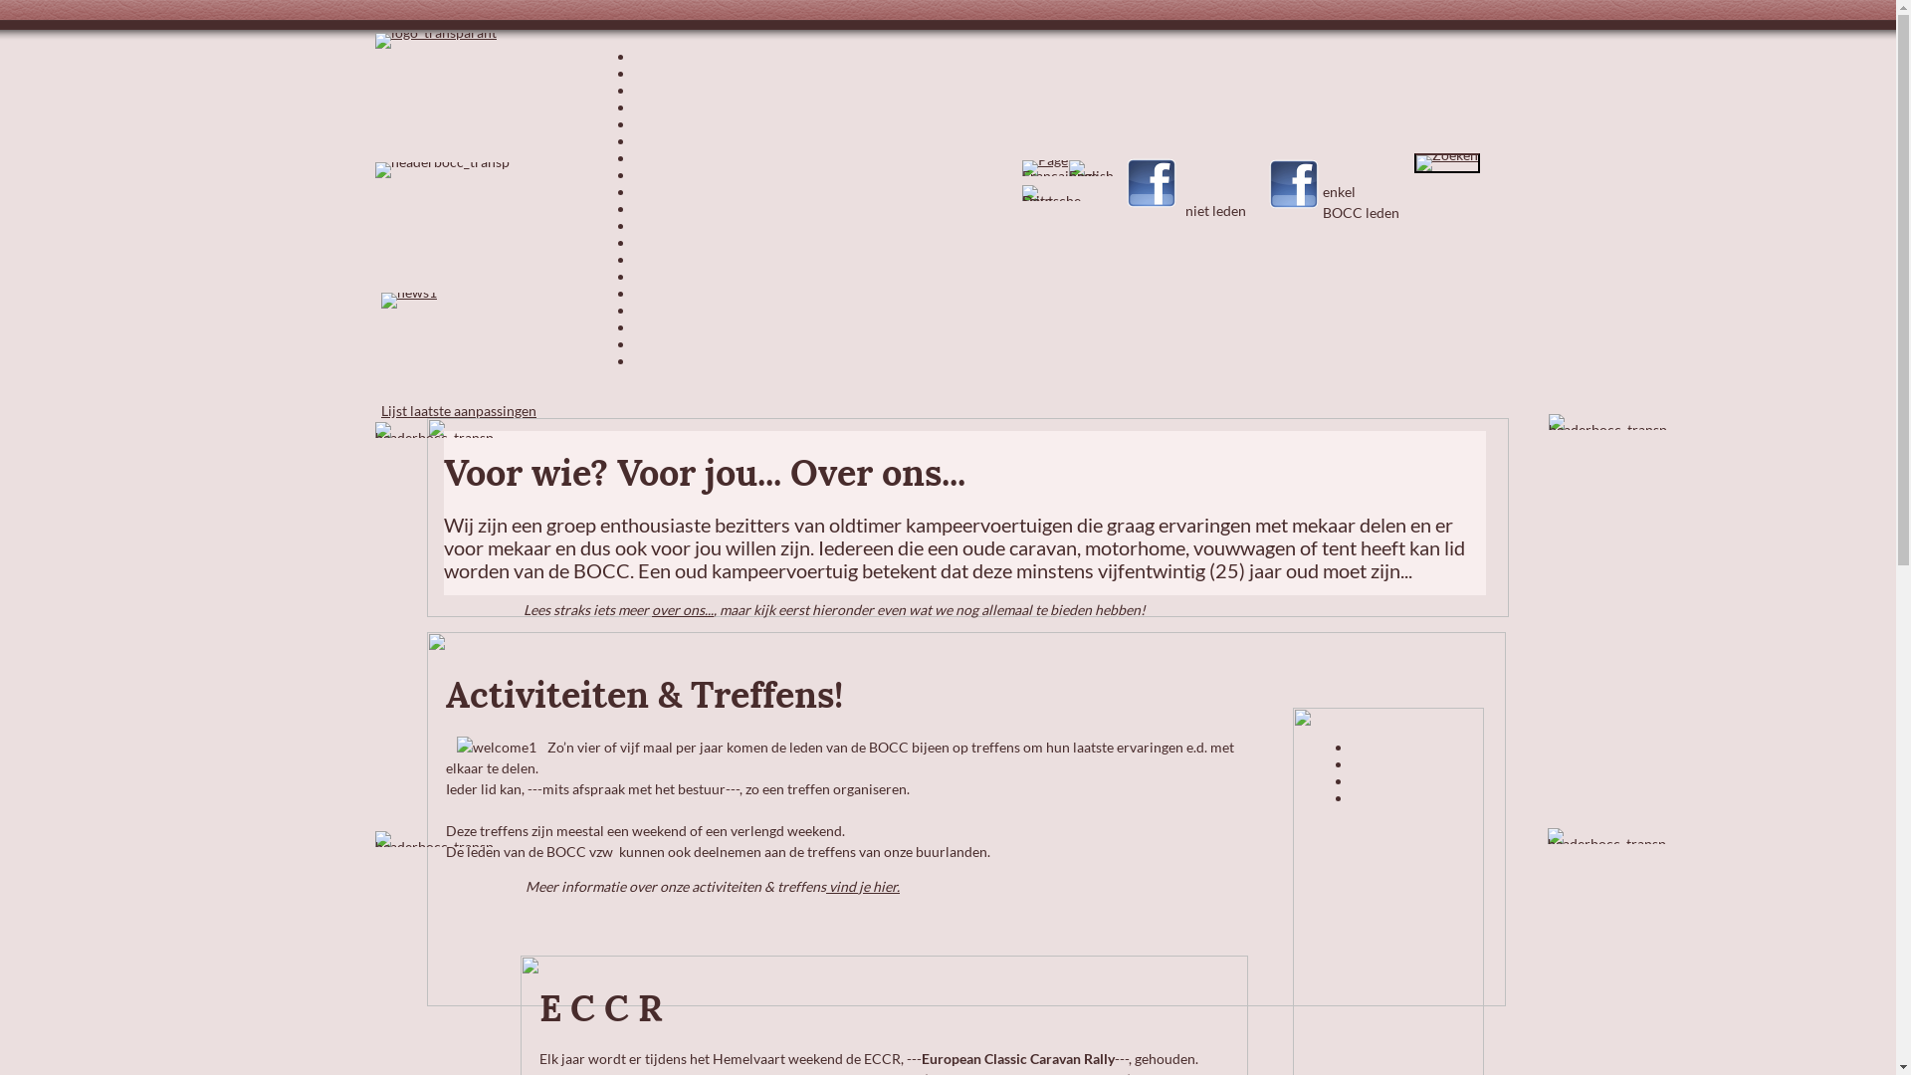 This screenshot has height=1075, width=1911. What do you see at coordinates (409, 301) in the screenshot?
I see `news1` at bounding box center [409, 301].